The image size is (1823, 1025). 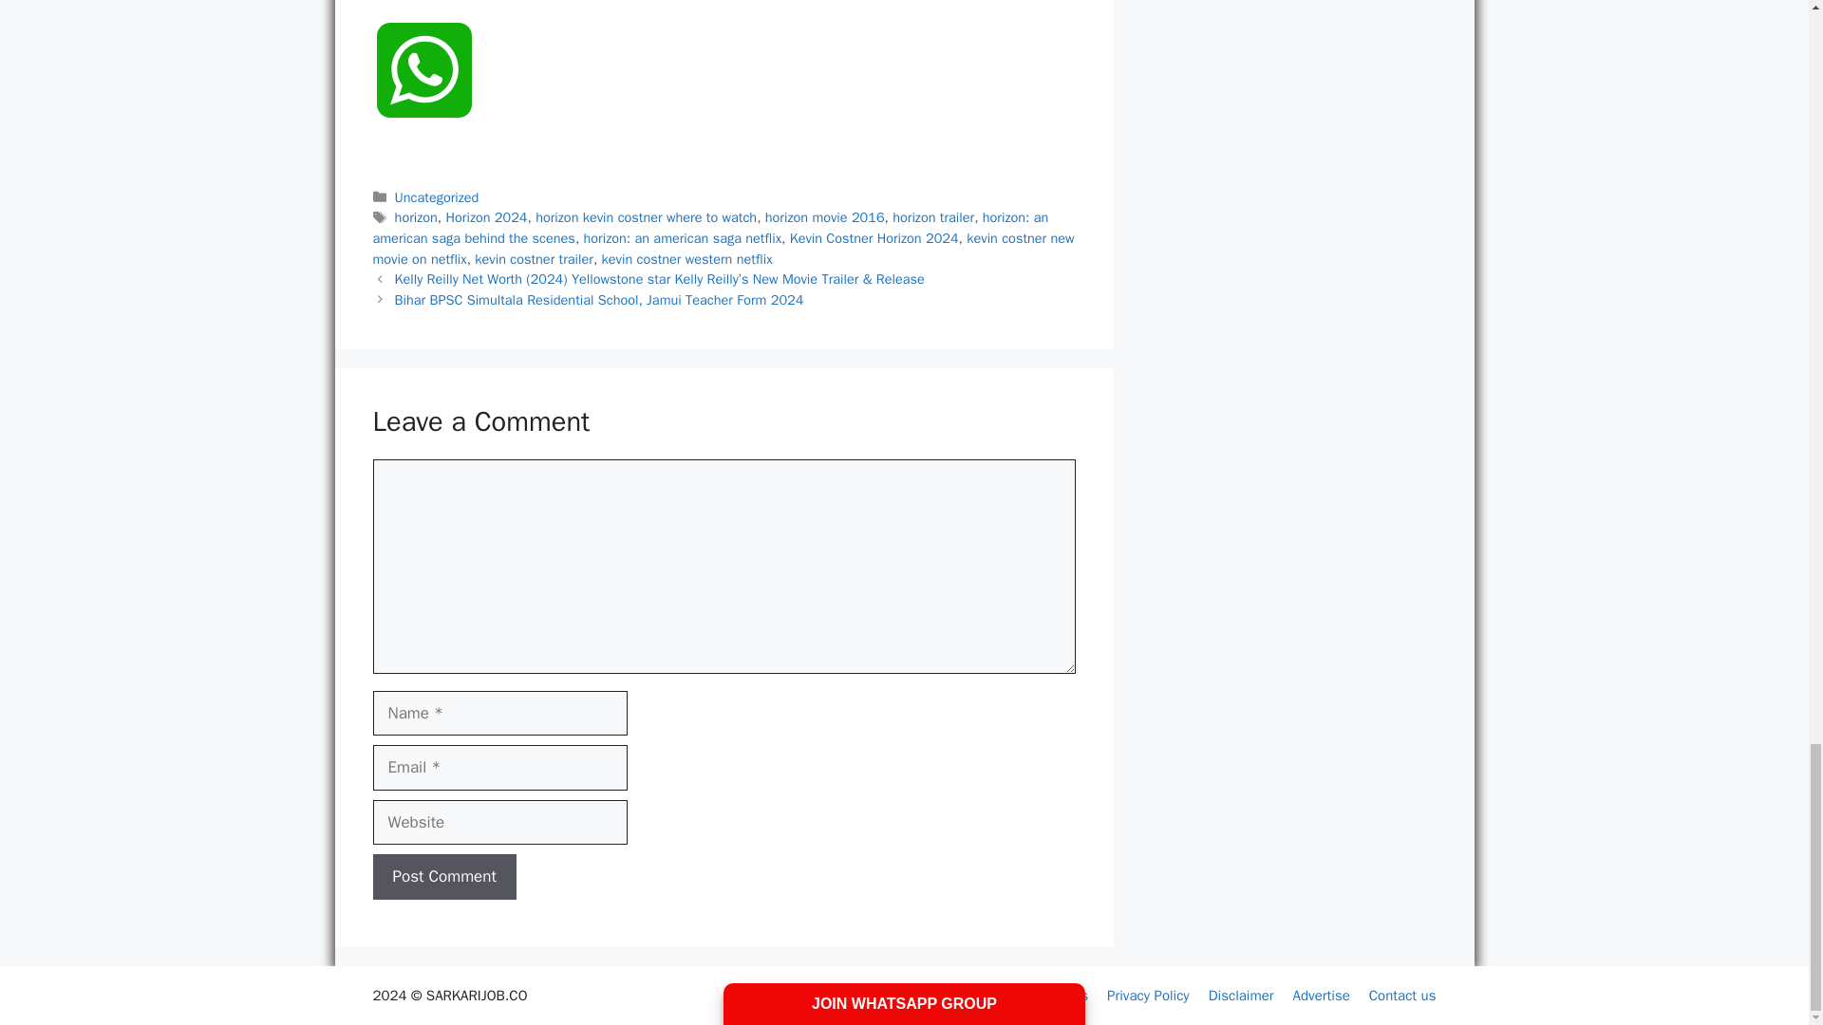 What do you see at coordinates (824, 216) in the screenshot?
I see `horizon movie 2016` at bounding box center [824, 216].